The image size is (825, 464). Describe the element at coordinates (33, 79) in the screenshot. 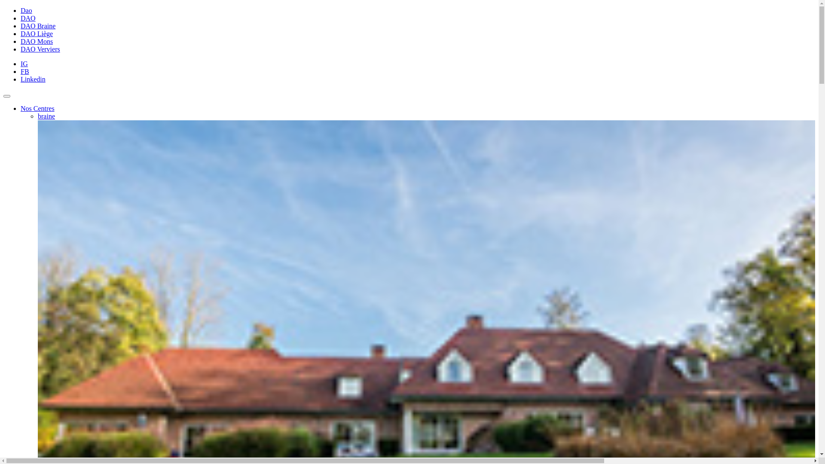

I see `Linkedin` at that location.